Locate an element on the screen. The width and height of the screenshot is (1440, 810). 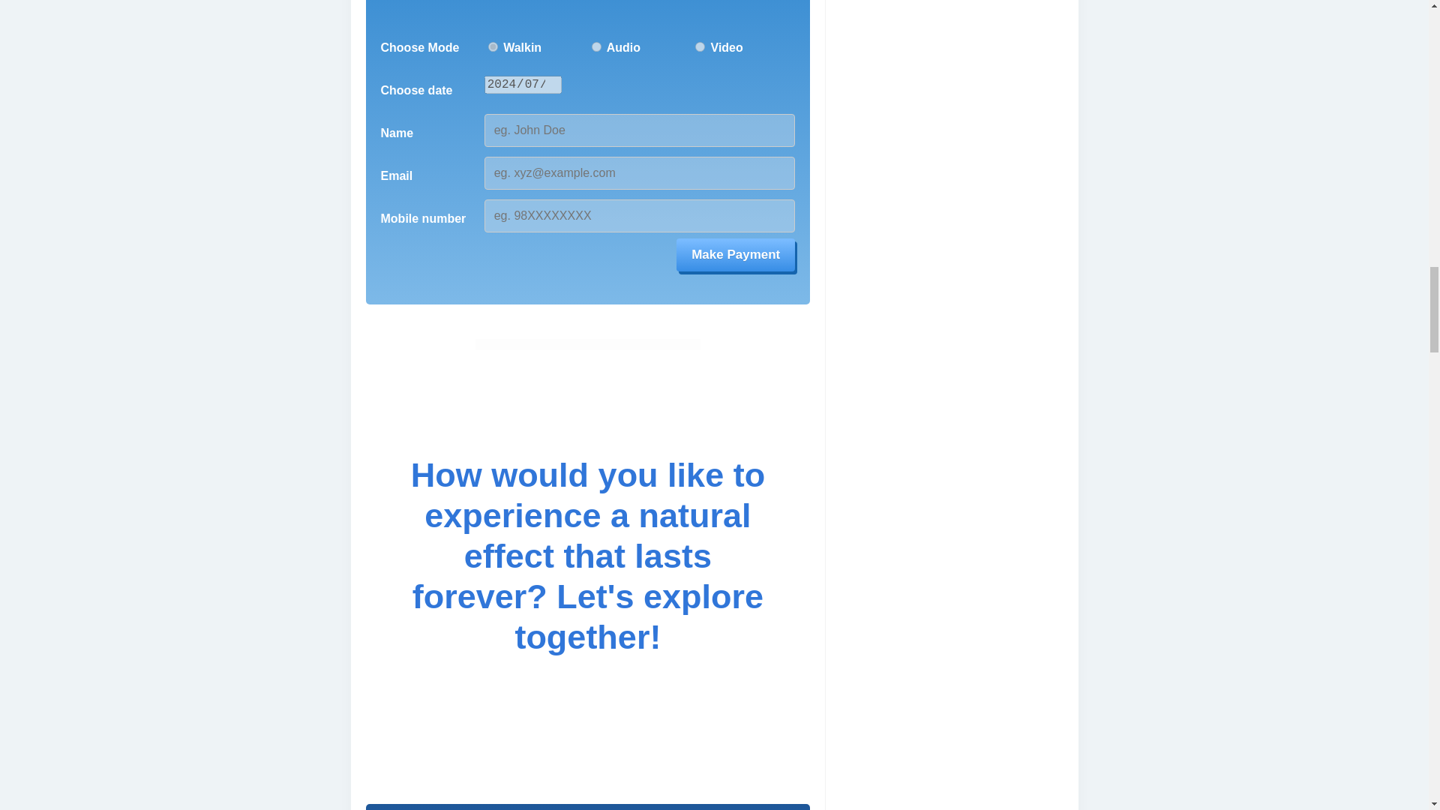
Walkin is located at coordinates (493, 46).